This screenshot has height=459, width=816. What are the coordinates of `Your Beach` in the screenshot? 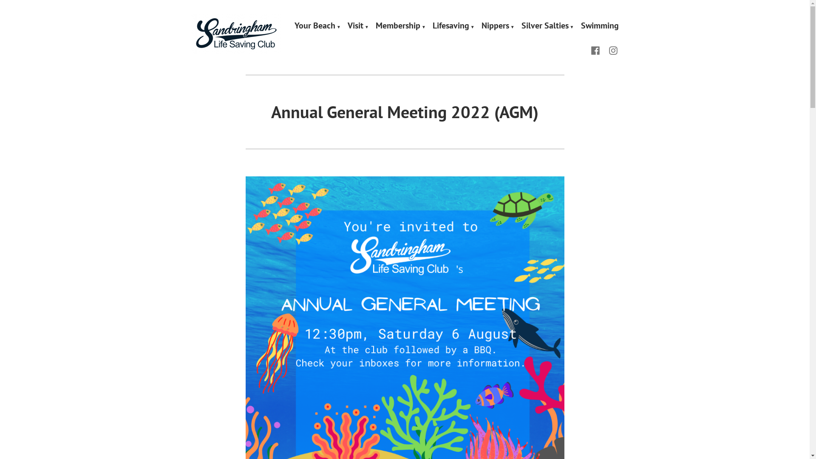 It's located at (318, 26).